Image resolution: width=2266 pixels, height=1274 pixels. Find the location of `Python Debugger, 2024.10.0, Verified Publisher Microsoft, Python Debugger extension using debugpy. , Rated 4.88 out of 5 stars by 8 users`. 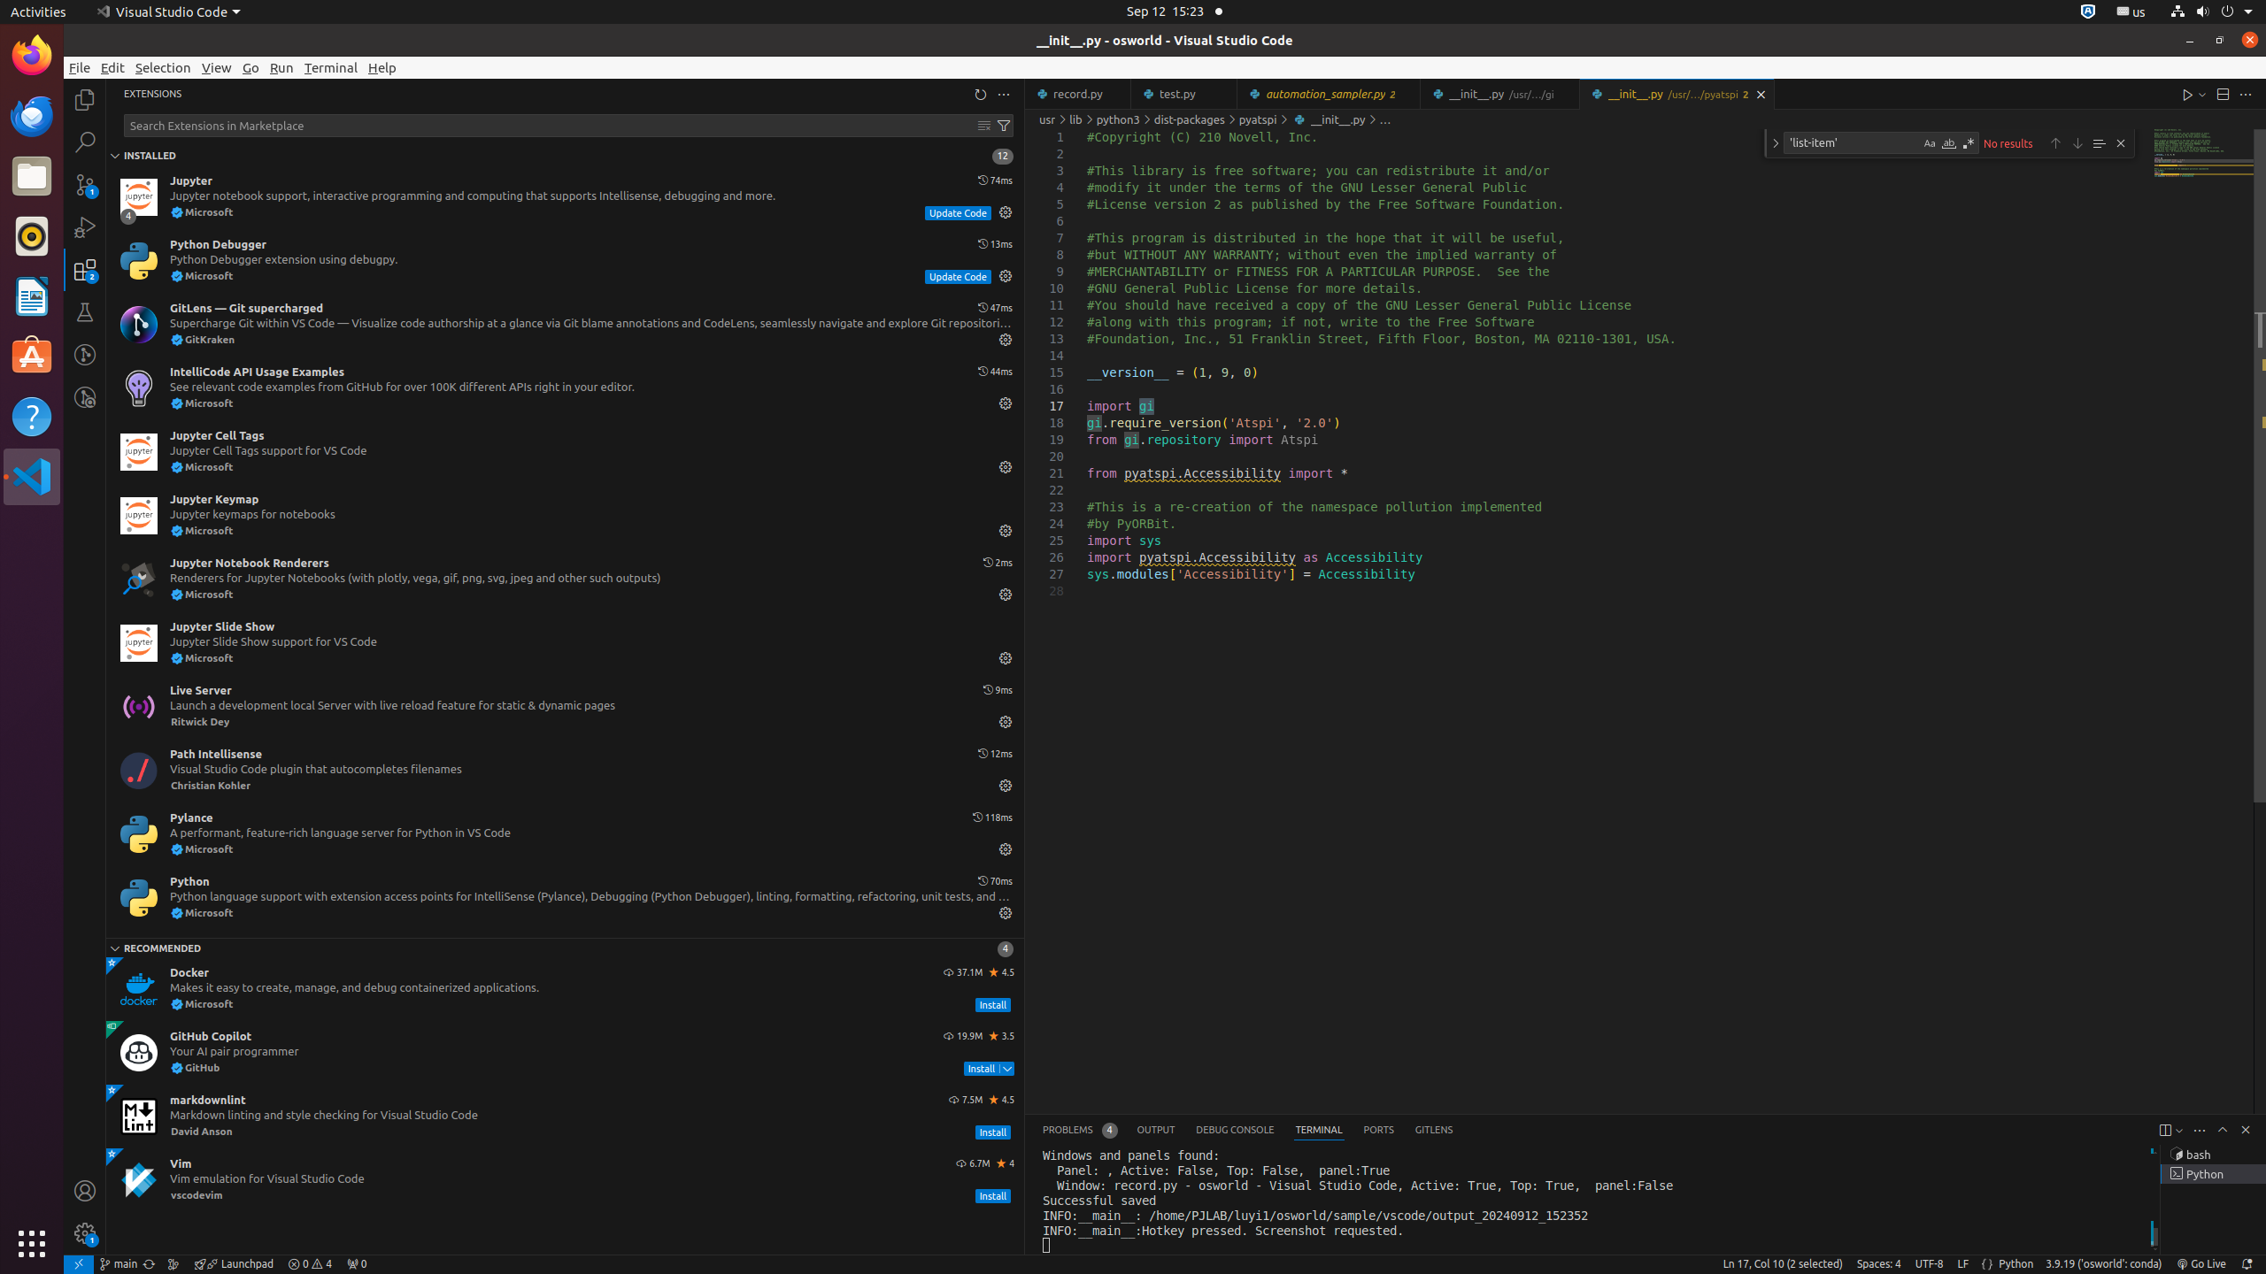

Python Debugger, 2024.10.0, Verified Publisher Microsoft, Python Debugger extension using debugpy. , Rated 4.88 out of 5 stars by 8 users is located at coordinates (565, 261).